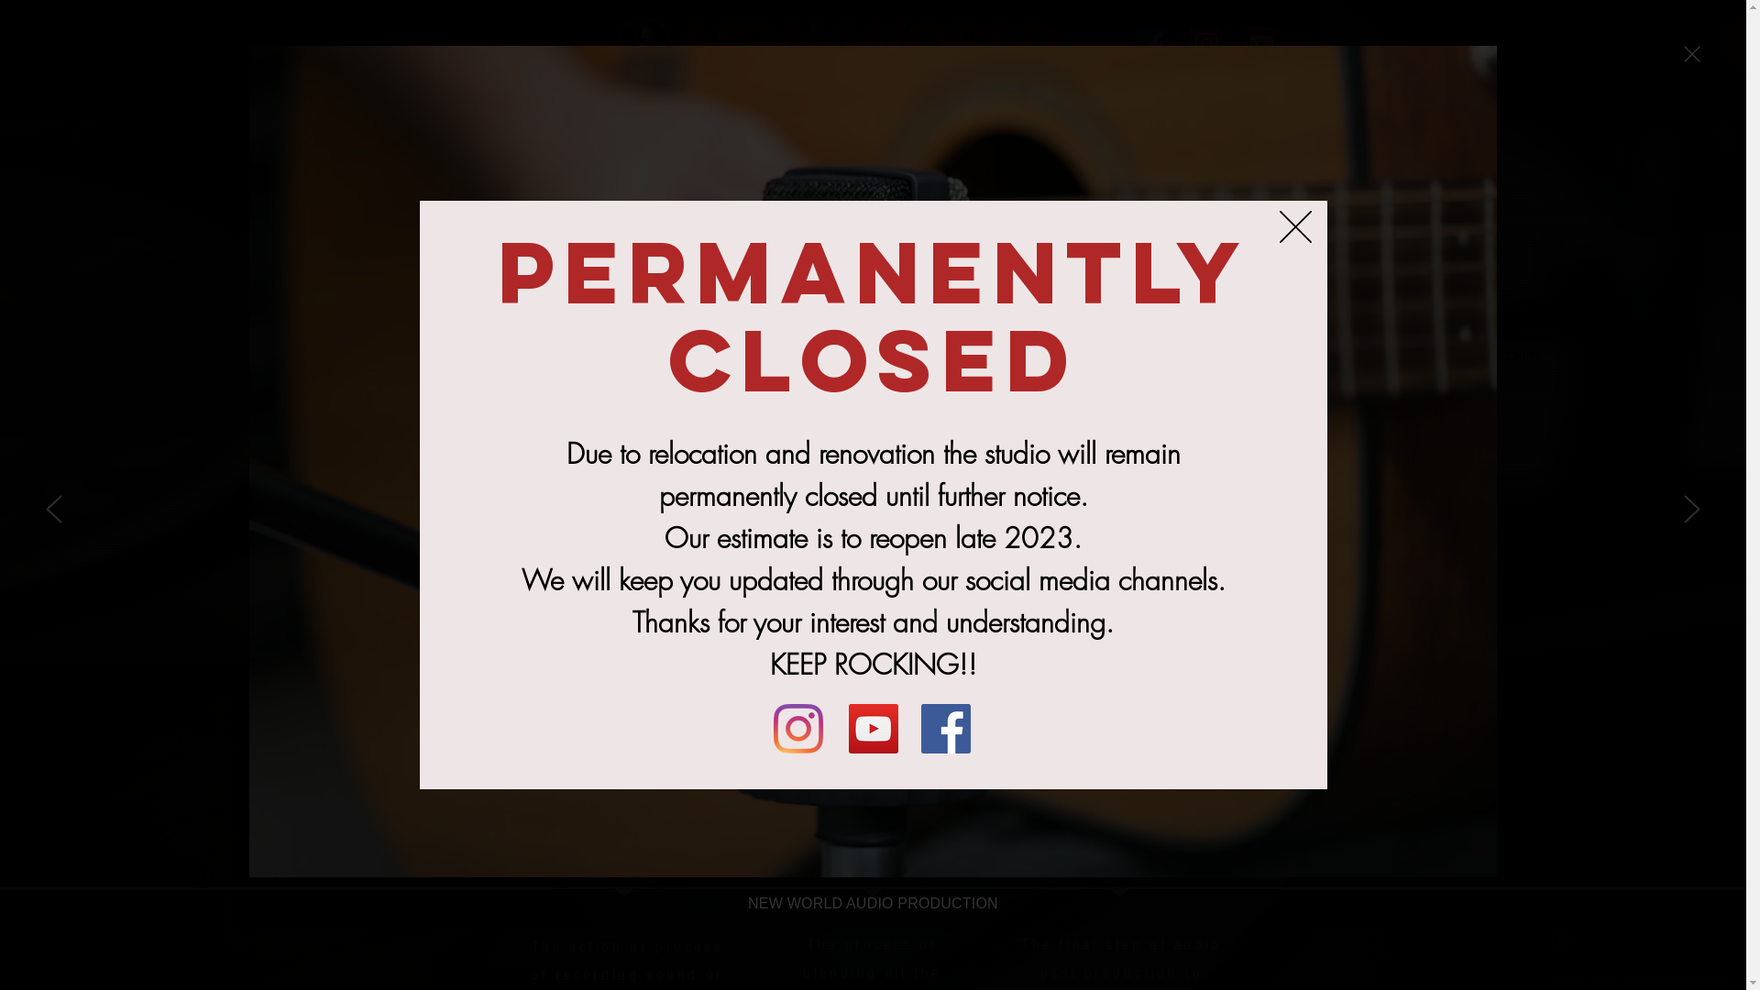 The width and height of the screenshot is (1760, 990). Describe the element at coordinates (1224, 108) in the screenshot. I see `COVID SAFE PLAN` at that location.